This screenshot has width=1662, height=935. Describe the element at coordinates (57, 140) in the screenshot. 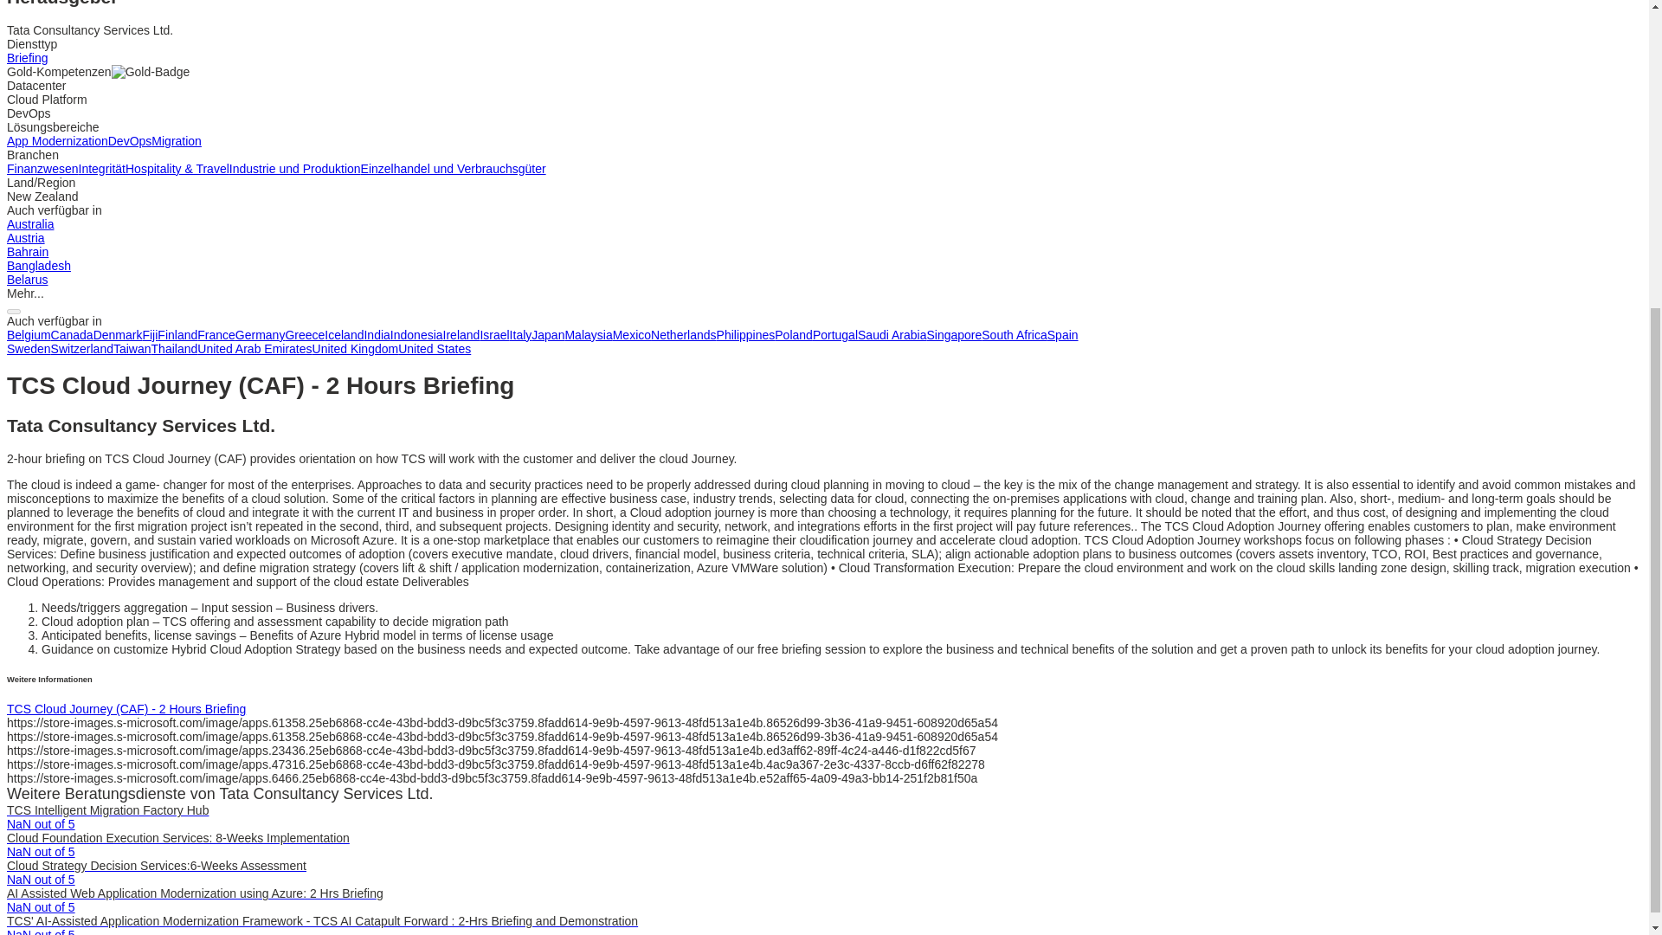

I see `App Modernization` at that location.